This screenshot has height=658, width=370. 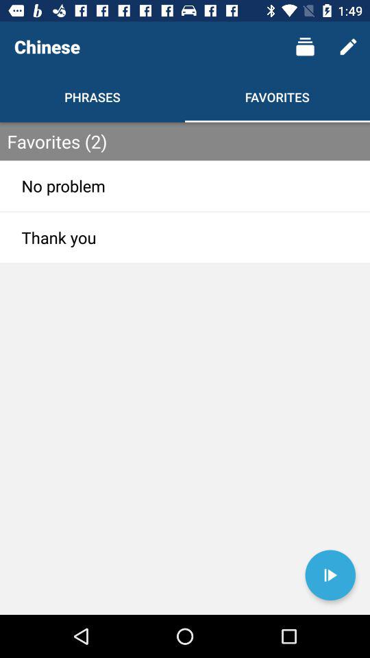 What do you see at coordinates (330, 575) in the screenshot?
I see `play the text` at bounding box center [330, 575].